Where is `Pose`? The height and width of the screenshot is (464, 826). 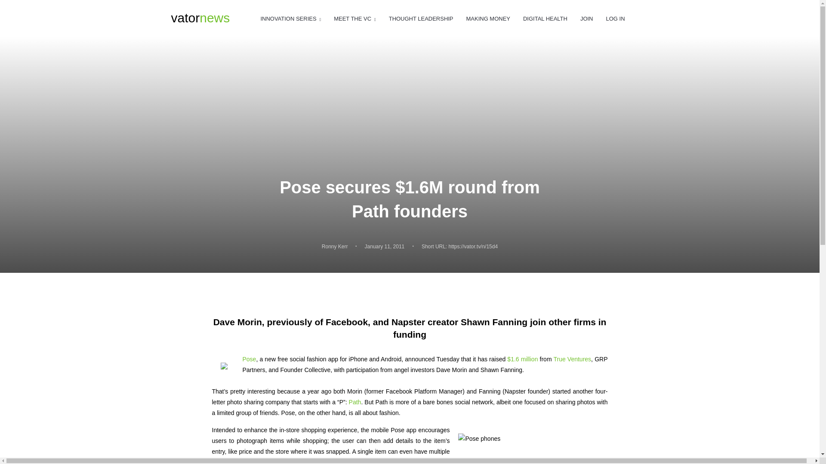
Pose is located at coordinates (355, 402).